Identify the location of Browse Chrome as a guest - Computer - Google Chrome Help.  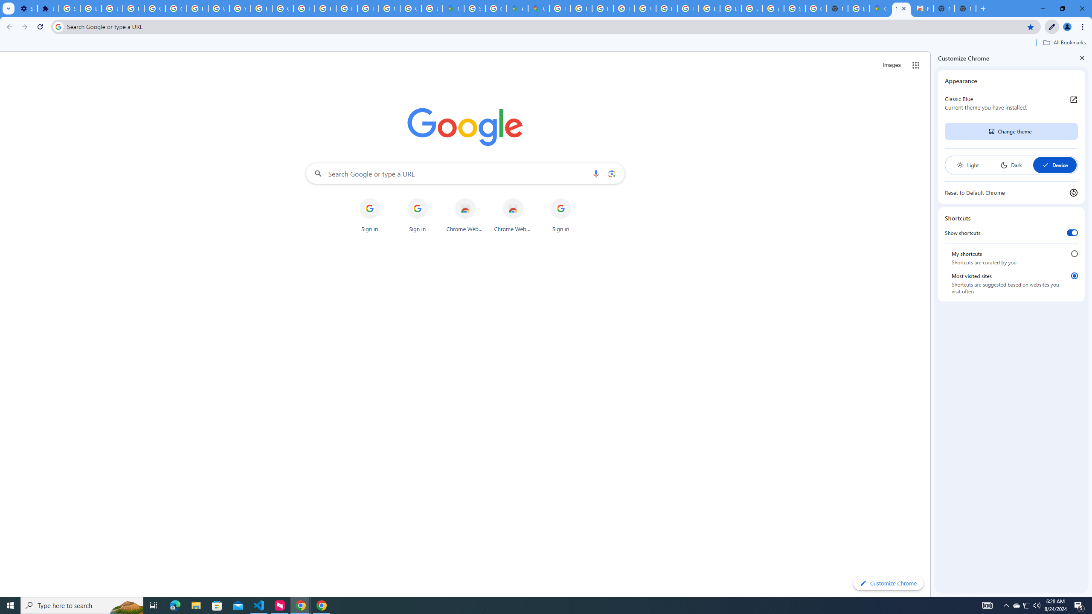
(709, 9).